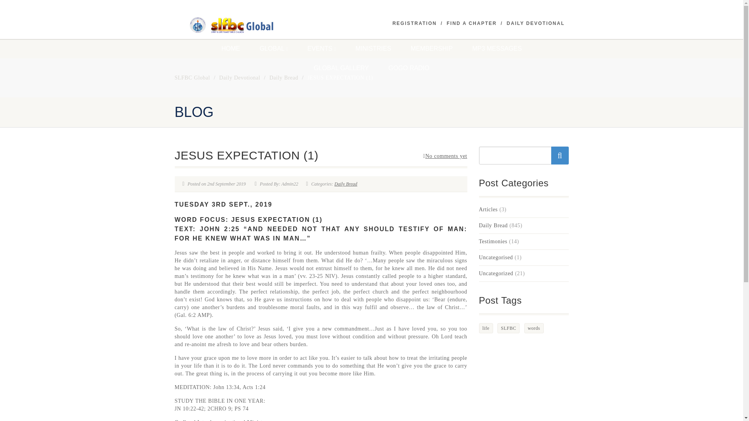 This screenshot has width=749, height=421. Describe the element at coordinates (283, 78) in the screenshot. I see `Go to the Daily Bread category archives.` at that location.